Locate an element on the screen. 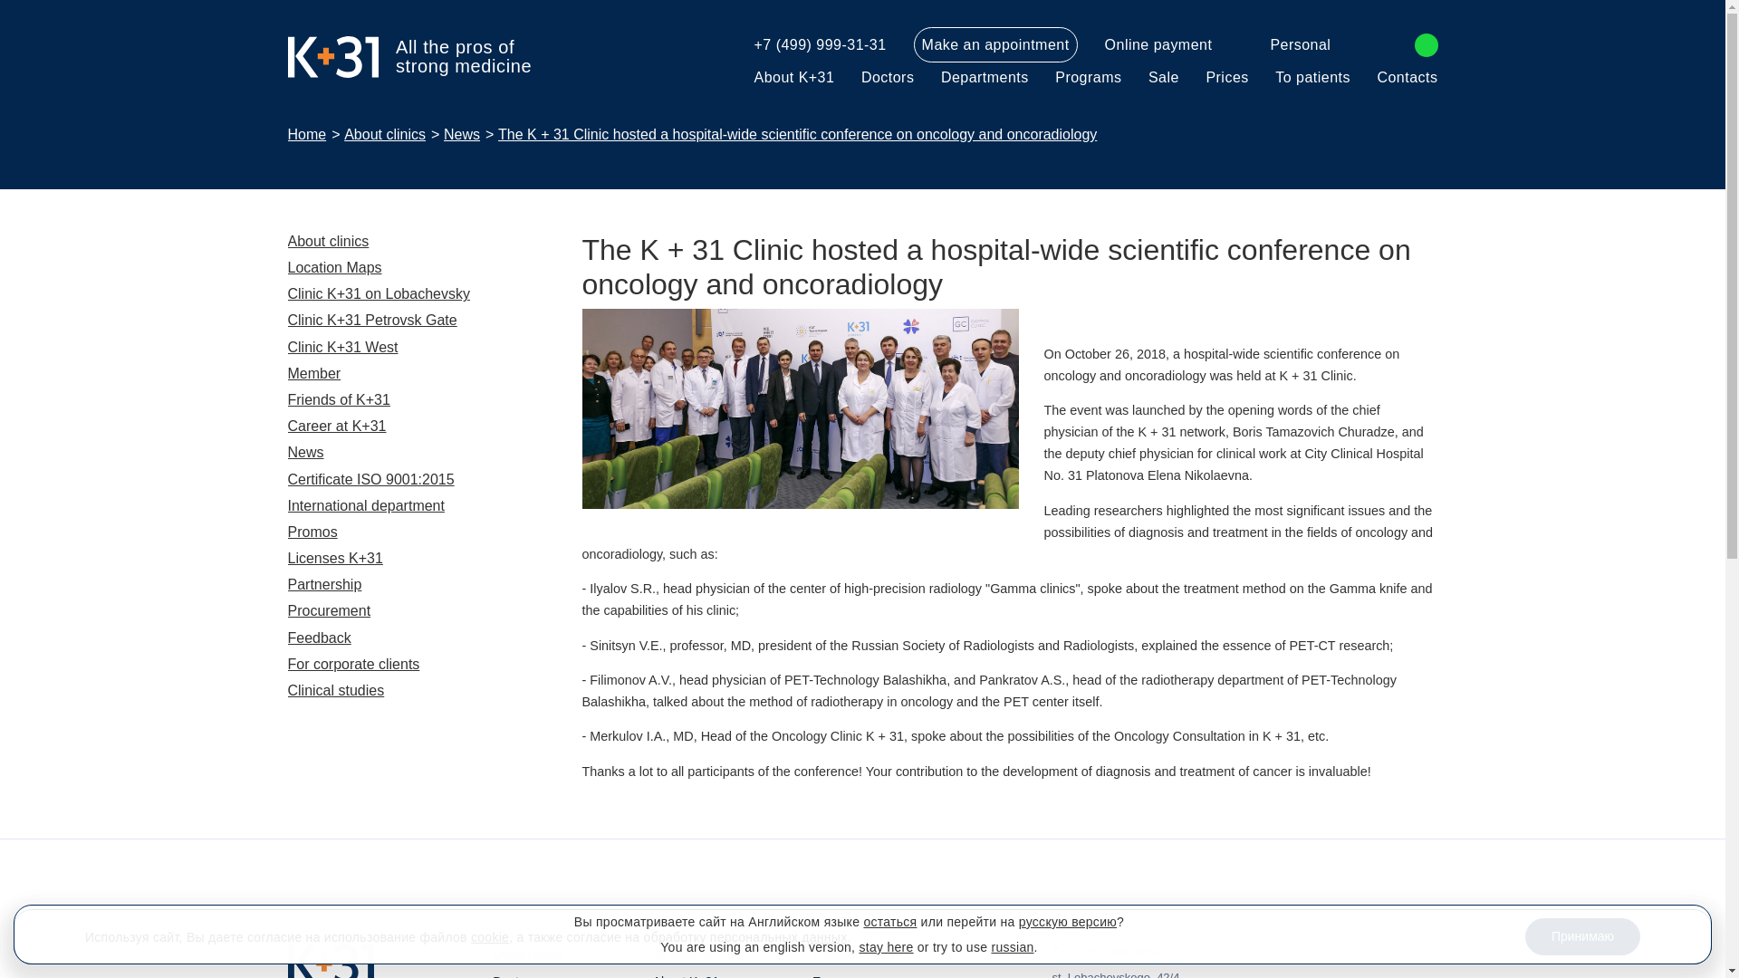  Clinical studies is located at coordinates (336, 690).